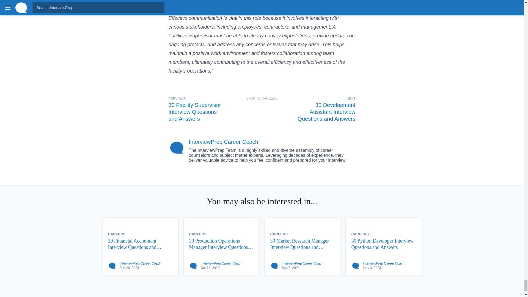  Describe the element at coordinates (198, 234) in the screenshot. I see `CAREERS` at that location.